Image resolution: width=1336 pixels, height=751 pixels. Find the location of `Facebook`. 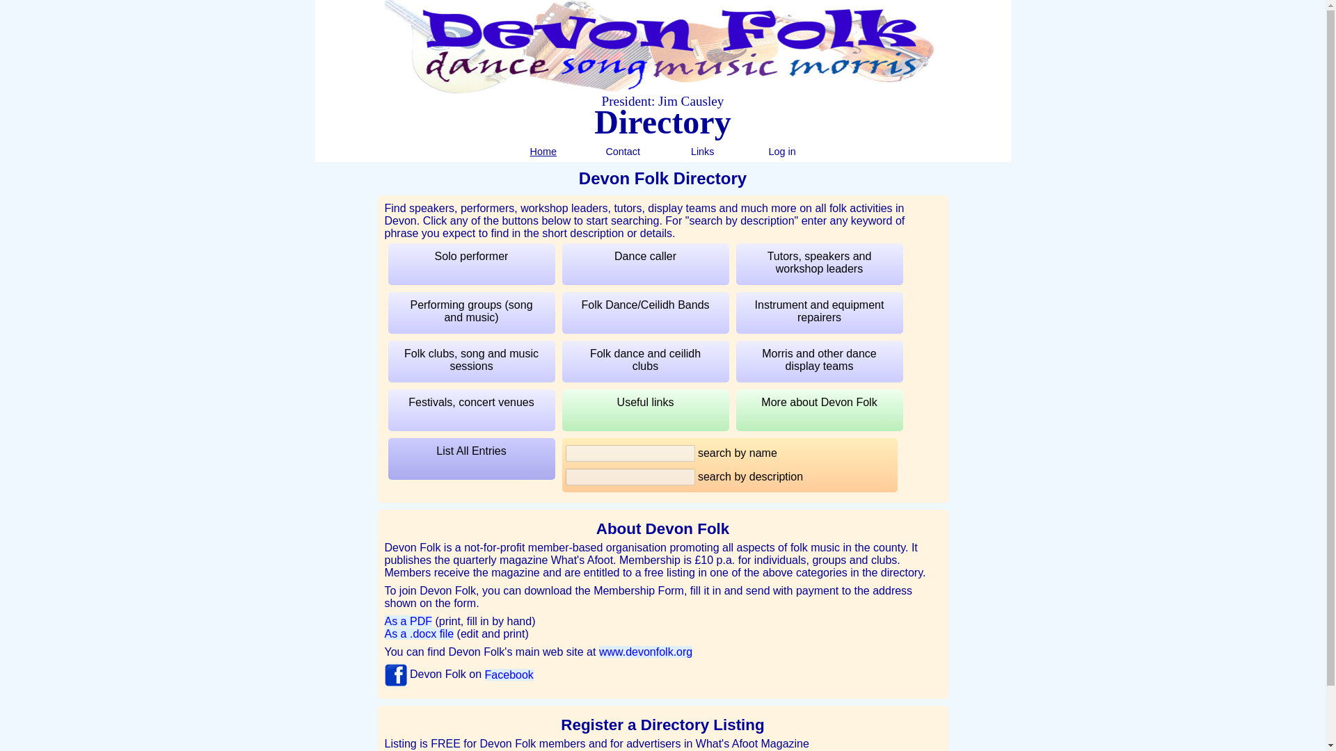

Facebook is located at coordinates (509, 675).